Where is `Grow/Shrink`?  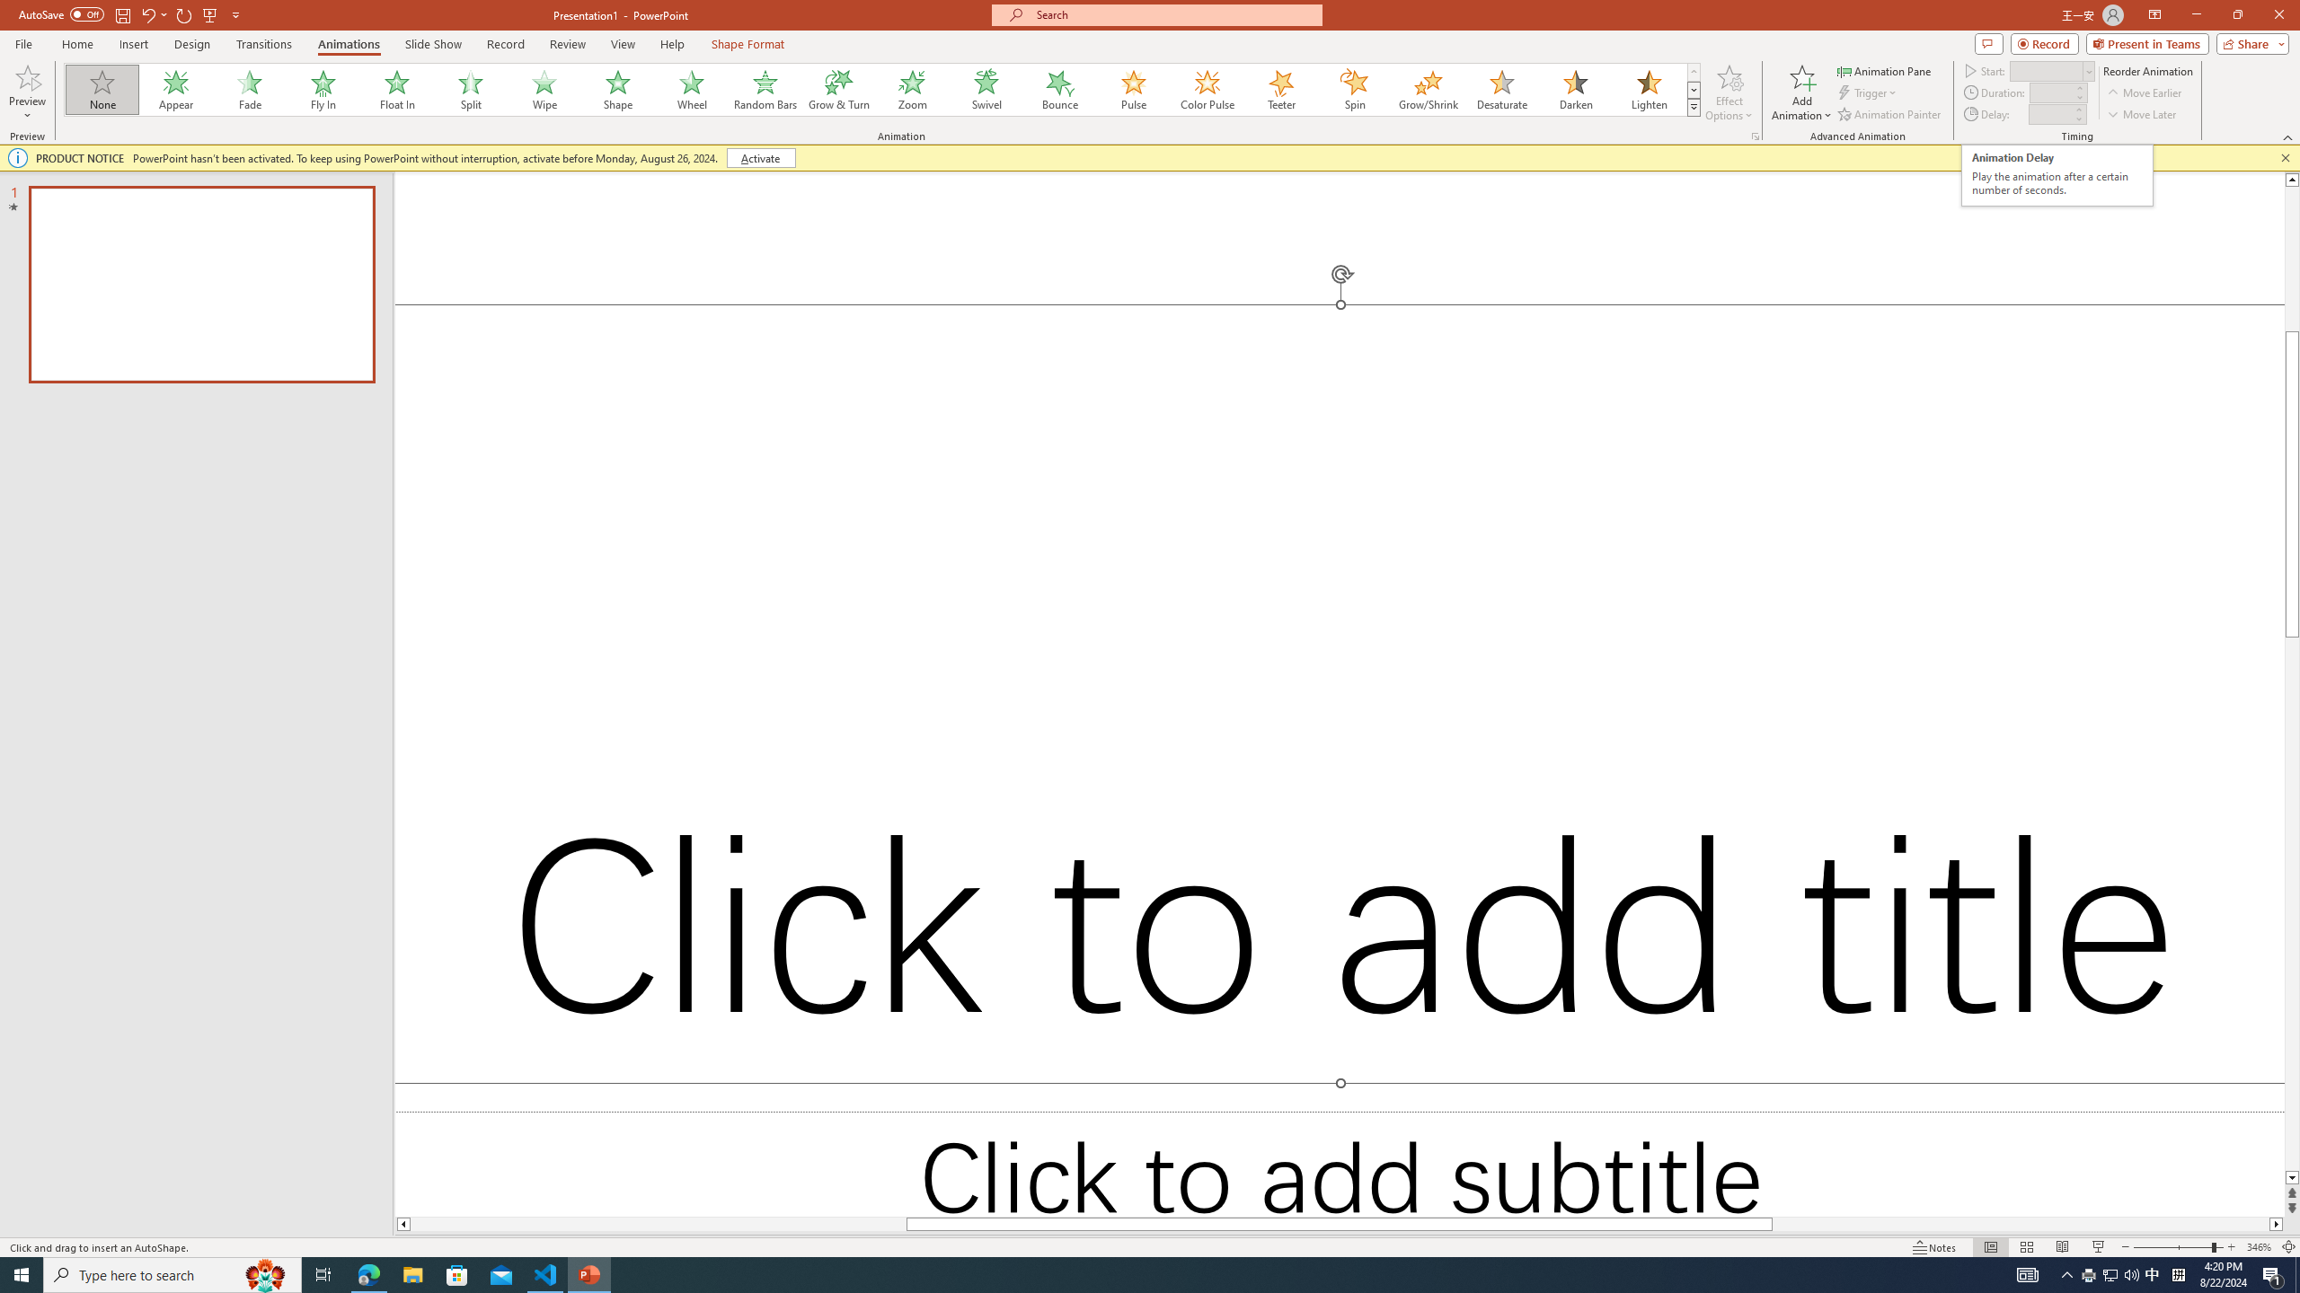 Grow/Shrink is located at coordinates (1428, 90).